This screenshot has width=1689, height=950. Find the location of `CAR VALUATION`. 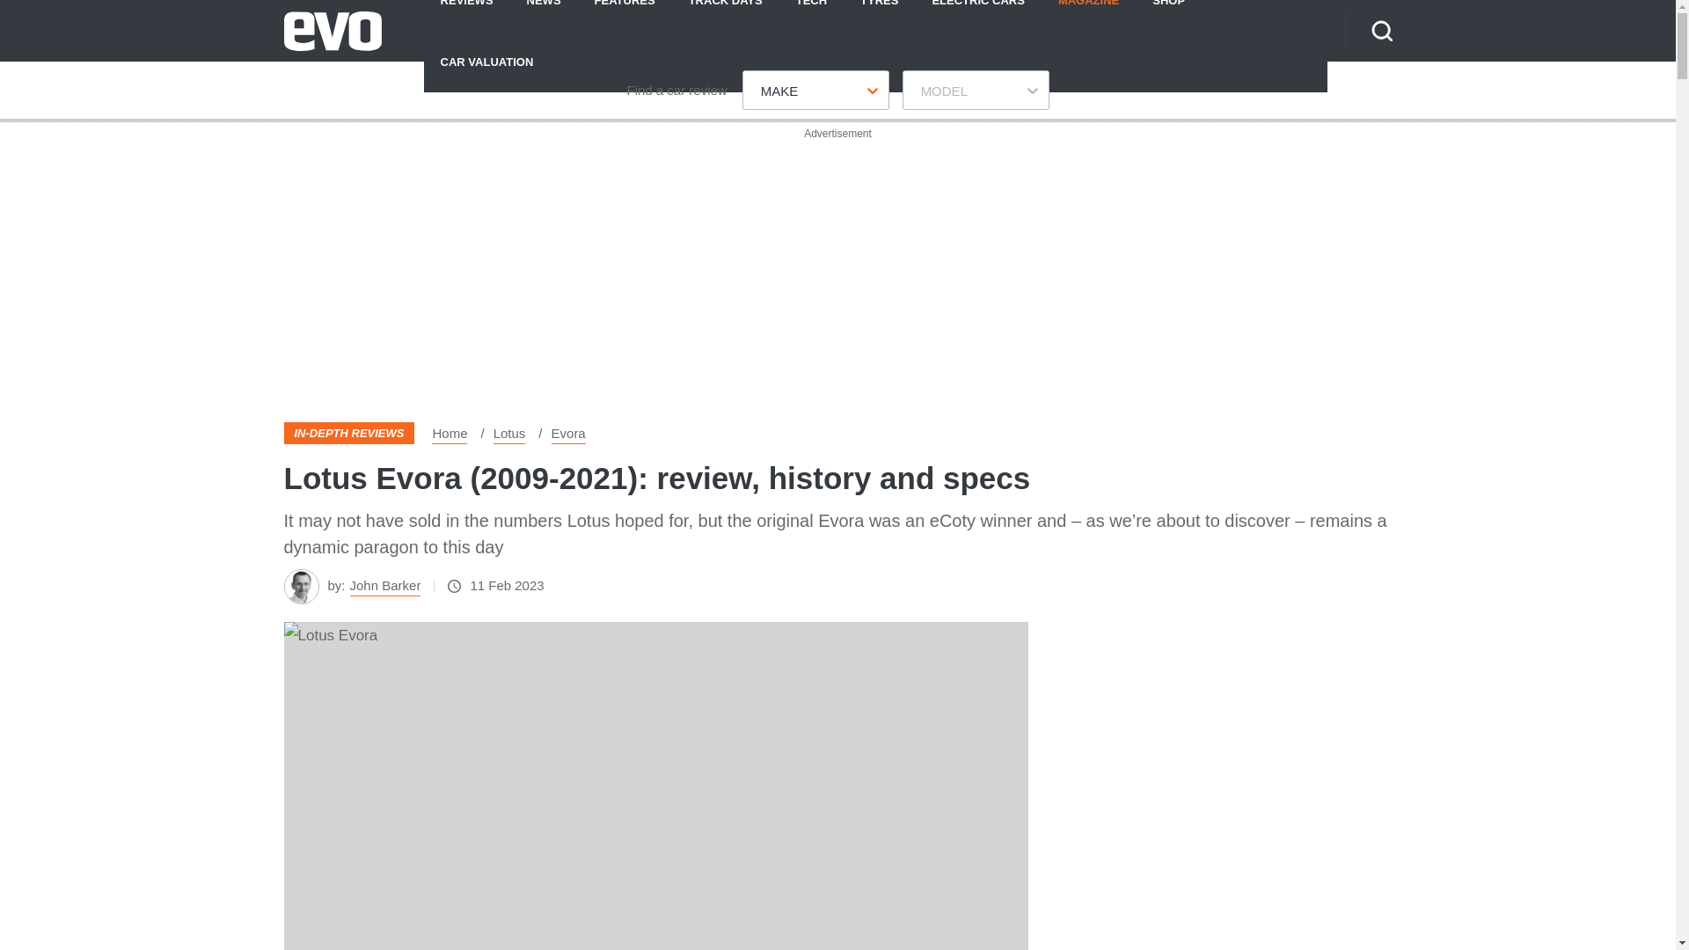

CAR VALUATION is located at coordinates (486, 61).